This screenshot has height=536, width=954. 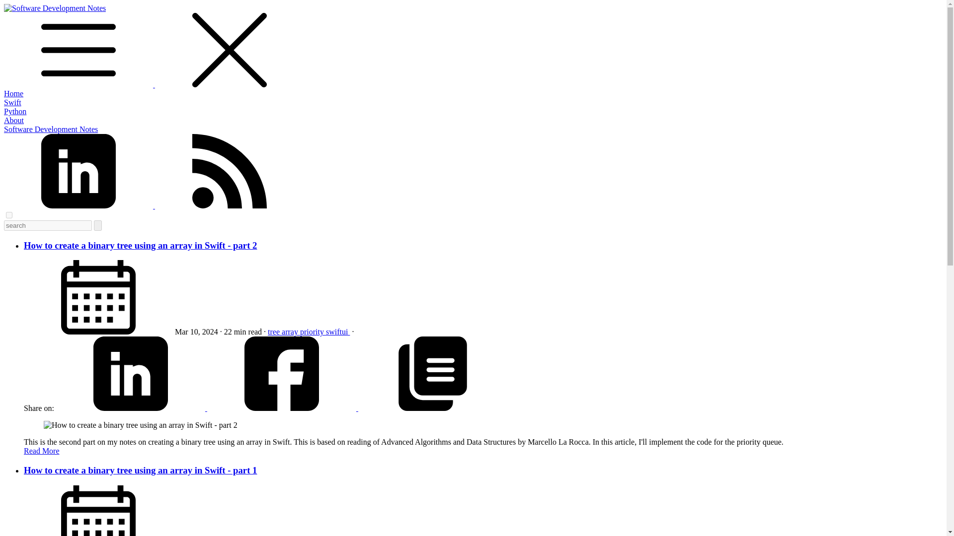 I want to click on How to create a binary tree using an array in Swift - part 2, so click(x=140, y=245).